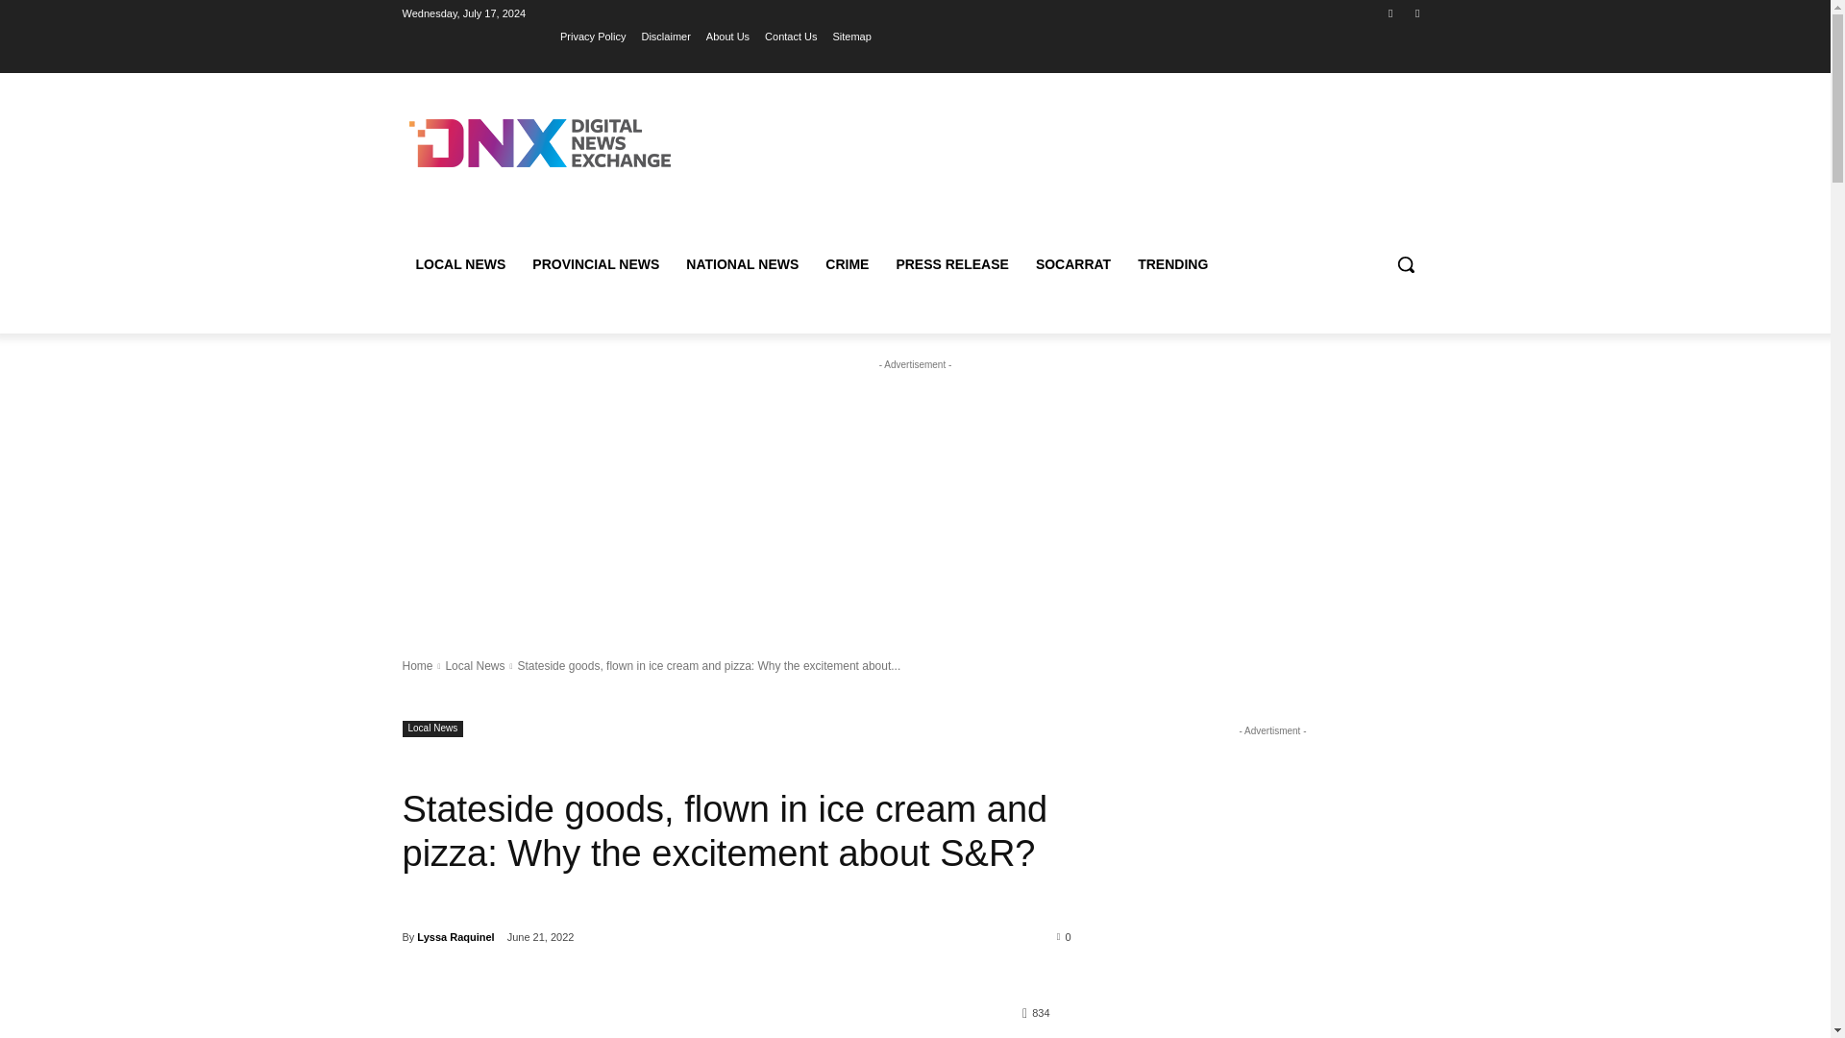 Image resolution: width=1845 pixels, height=1038 pixels. What do you see at coordinates (474, 665) in the screenshot?
I see `Local News` at bounding box center [474, 665].